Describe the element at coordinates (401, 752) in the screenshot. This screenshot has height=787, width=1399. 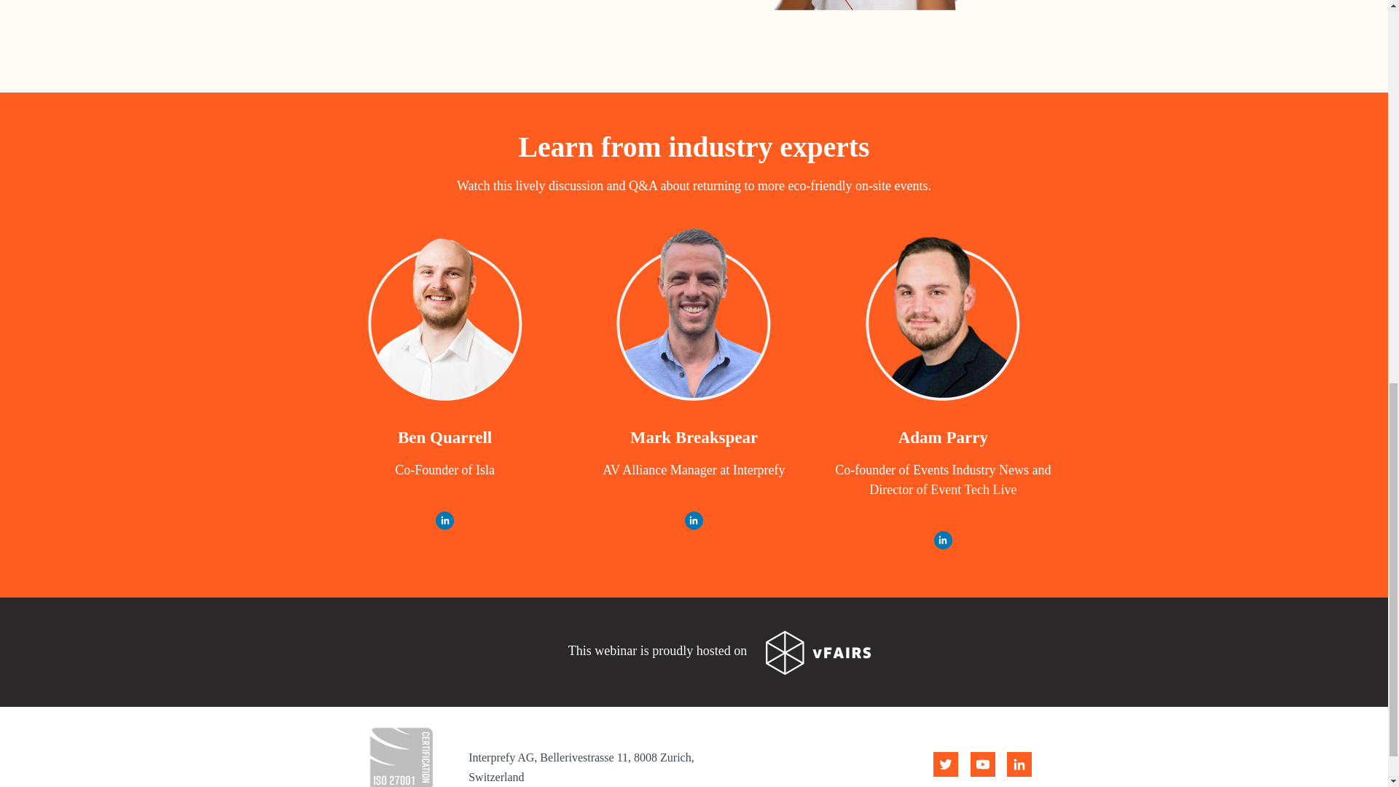
I see `iso 27001 bw` at that location.